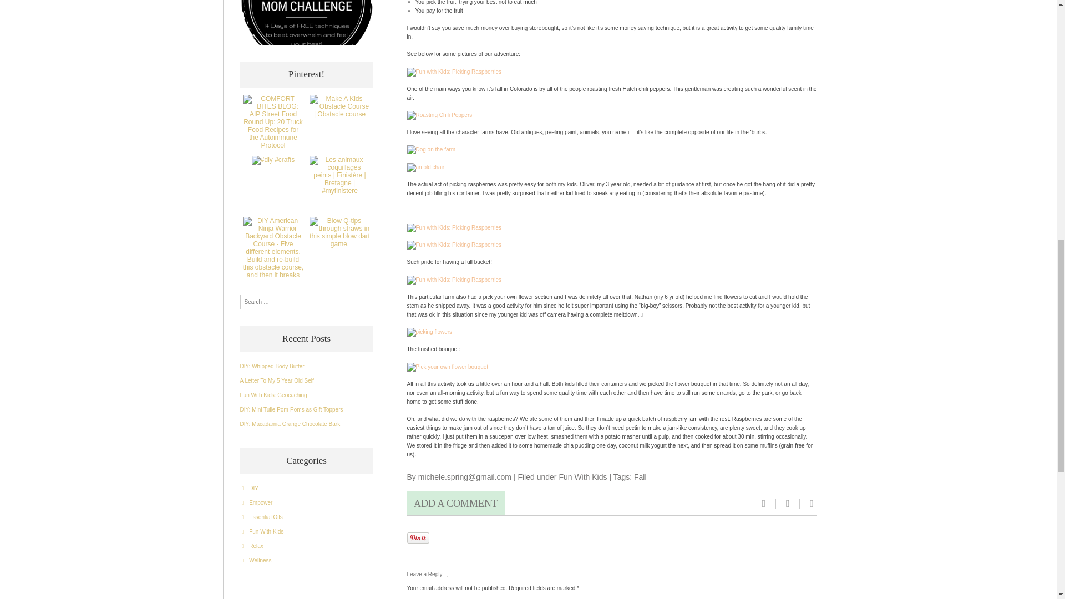 Image resolution: width=1065 pixels, height=599 pixels. What do you see at coordinates (582, 477) in the screenshot?
I see `Fun With Kids` at bounding box center [582, 477].